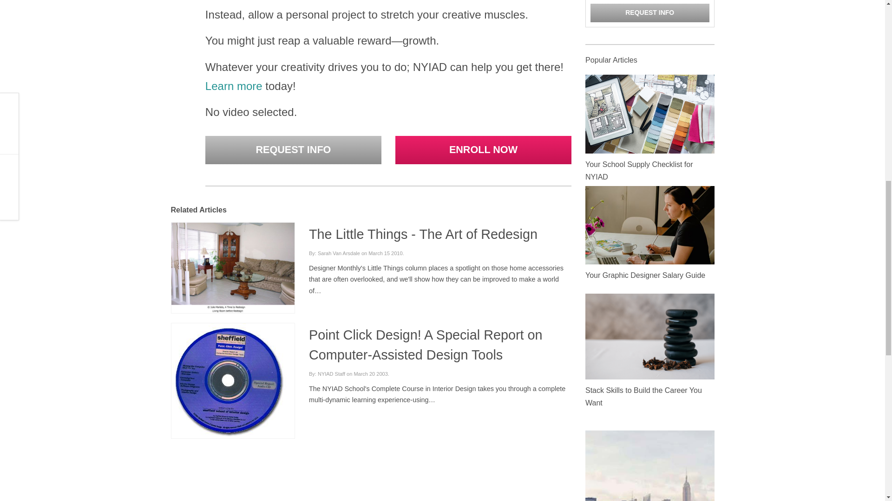 Image resolution: width=892 pixels, height=501 pixels. I want to click on The Little Things - The Art of Redesign, so click(232, 266).